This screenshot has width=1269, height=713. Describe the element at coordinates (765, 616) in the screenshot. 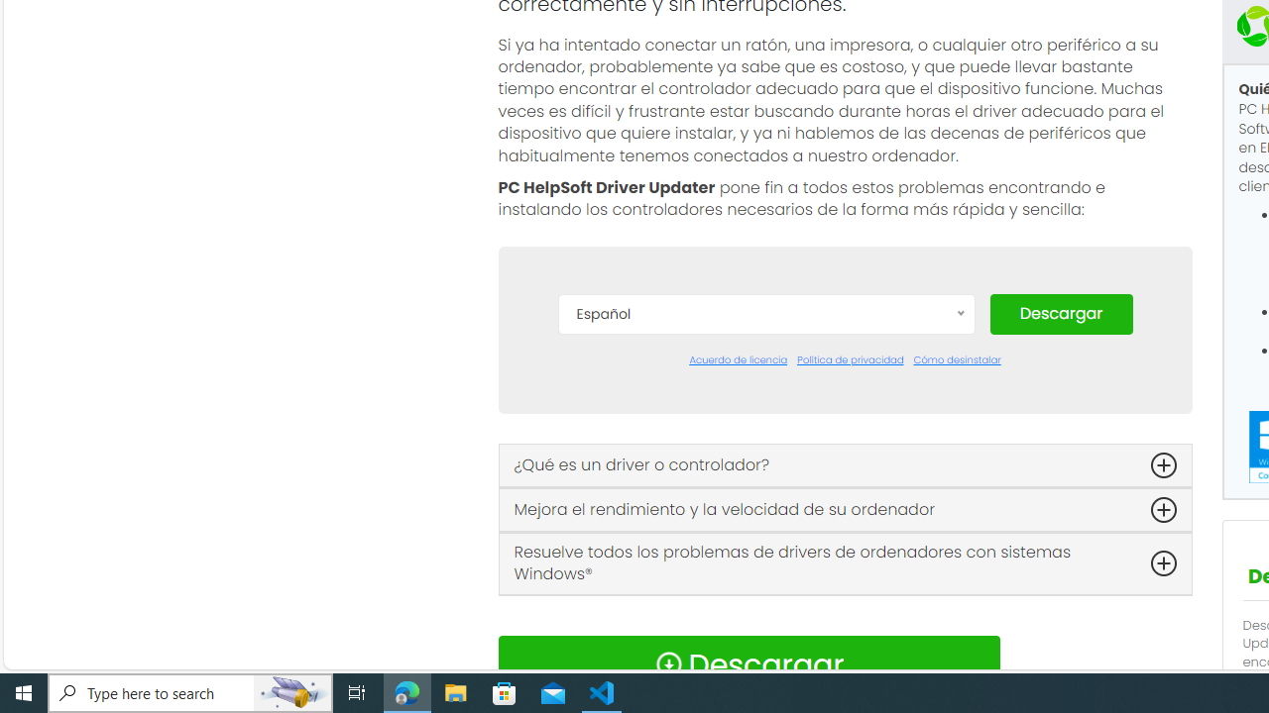

I see `Nederlands` at that location.